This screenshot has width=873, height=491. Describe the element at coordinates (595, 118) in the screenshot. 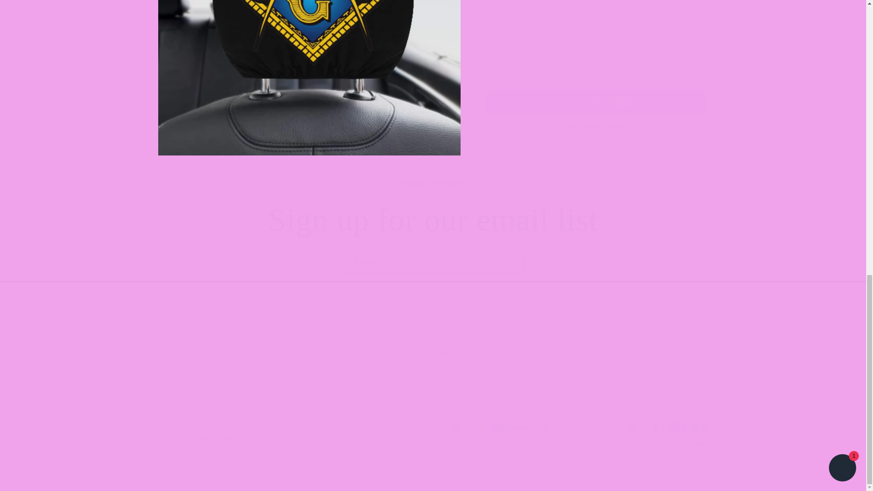

I see `More payment options` at that location.